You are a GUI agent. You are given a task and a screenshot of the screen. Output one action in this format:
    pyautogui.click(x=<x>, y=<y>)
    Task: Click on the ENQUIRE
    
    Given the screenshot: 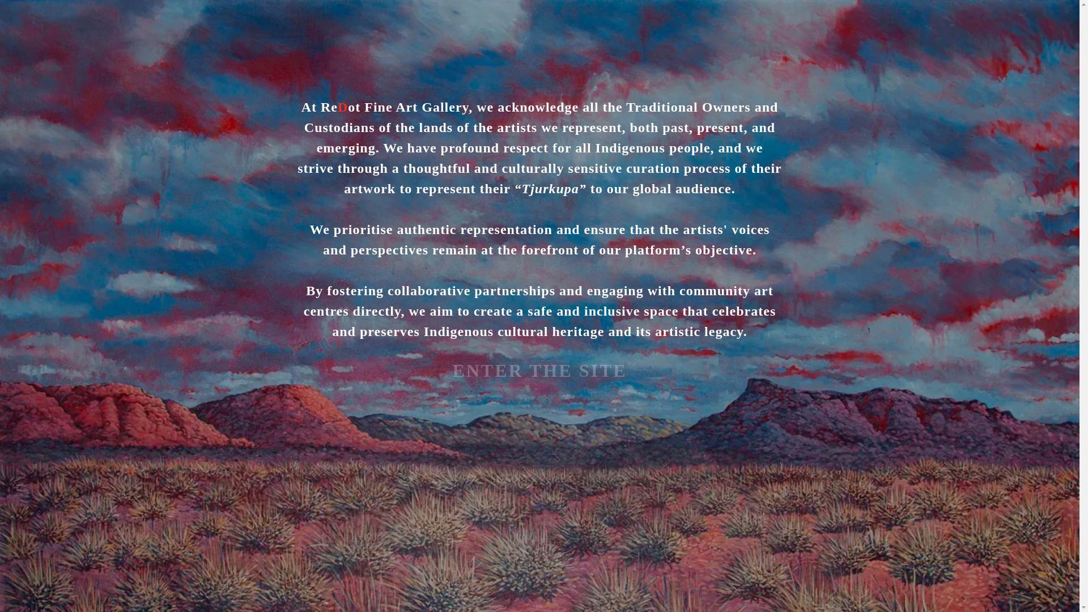 What is the action you would take?
    pyautogui.click(x=456, y=529)
    